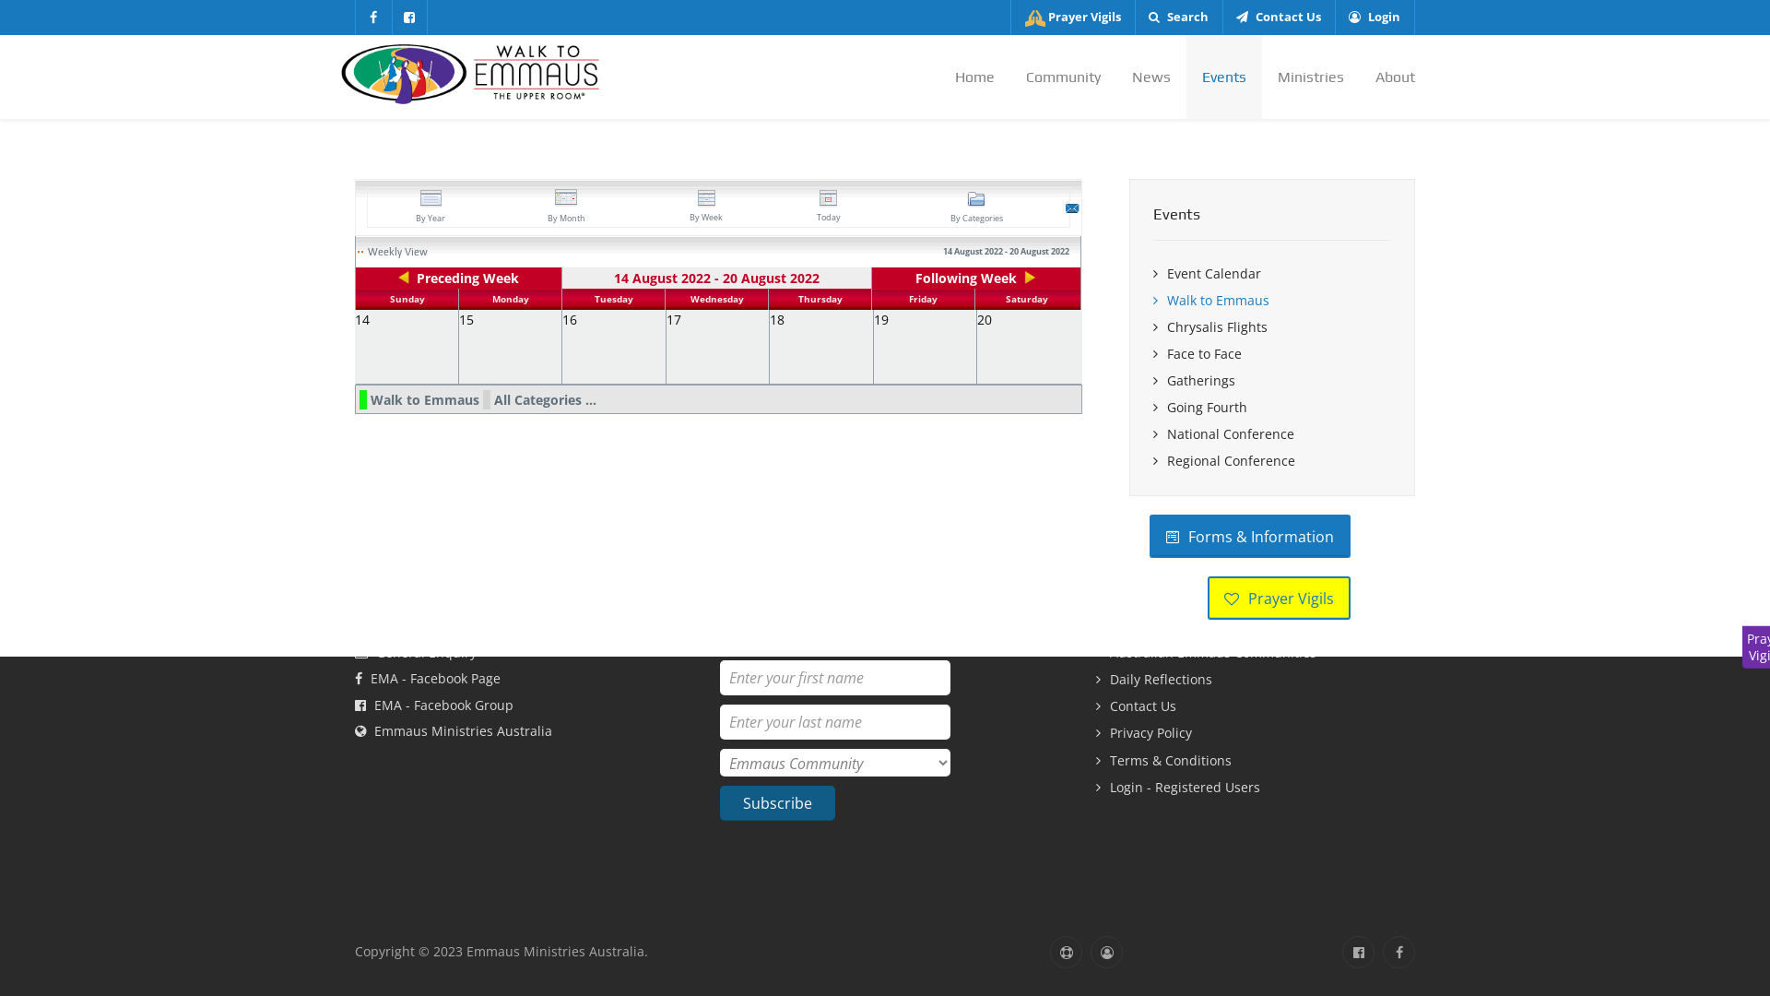 The height and width of the screenshot is (996, 1770). What do you see at coordinates (374, 18) in the screenshot?
I see `EMA Facebook Page` at bounding box center [374, 18].